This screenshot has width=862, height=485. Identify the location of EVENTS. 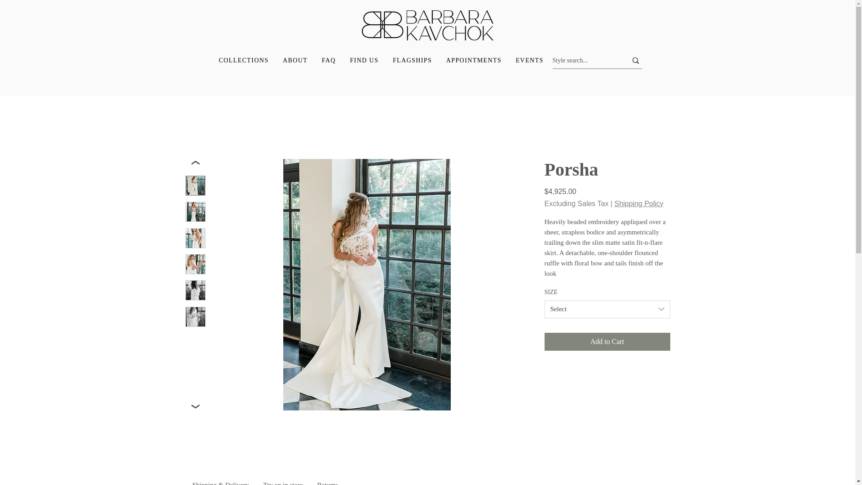
(530, 60).